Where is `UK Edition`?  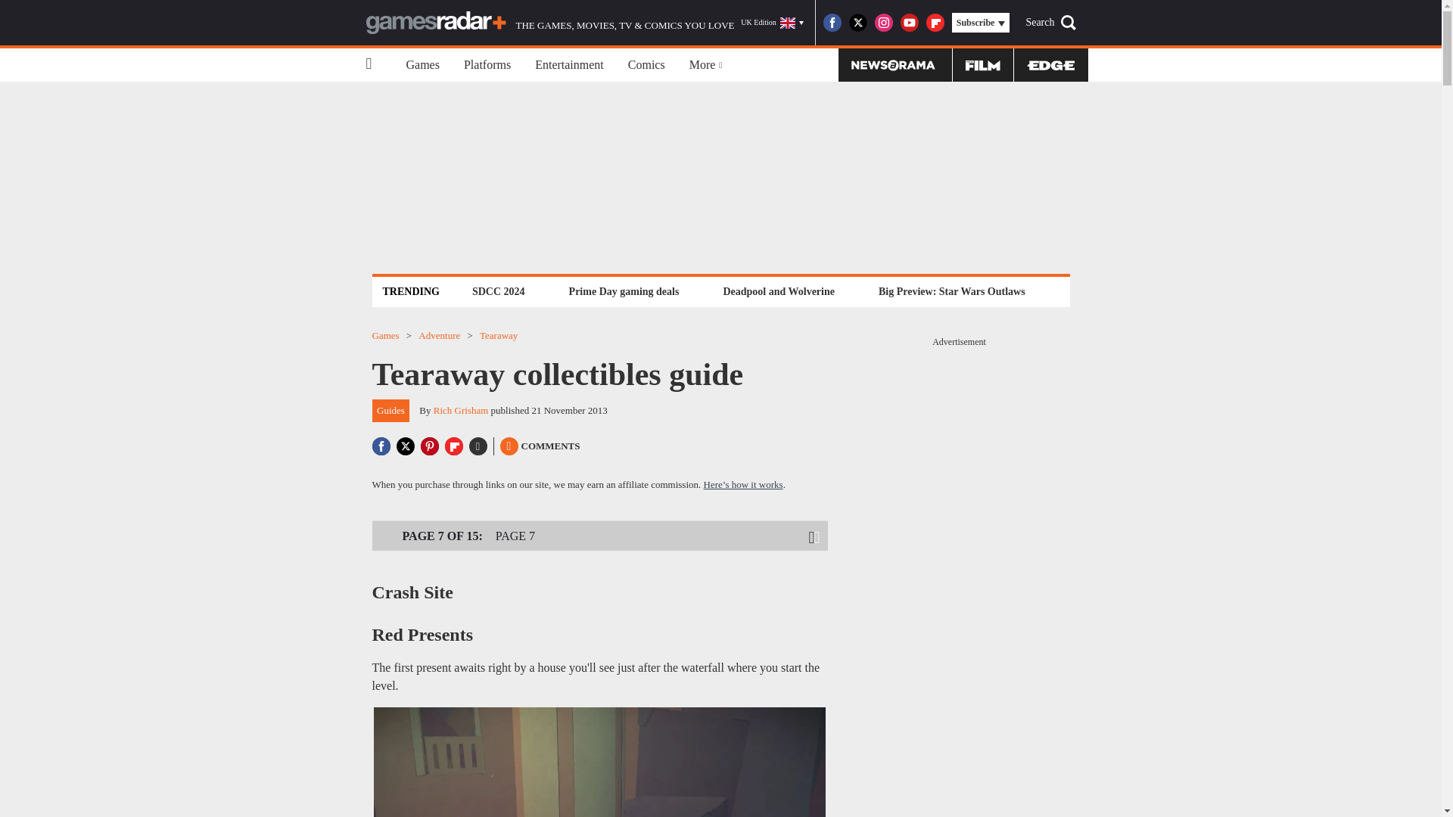 UK Edition is located at coordinates (772, 23).